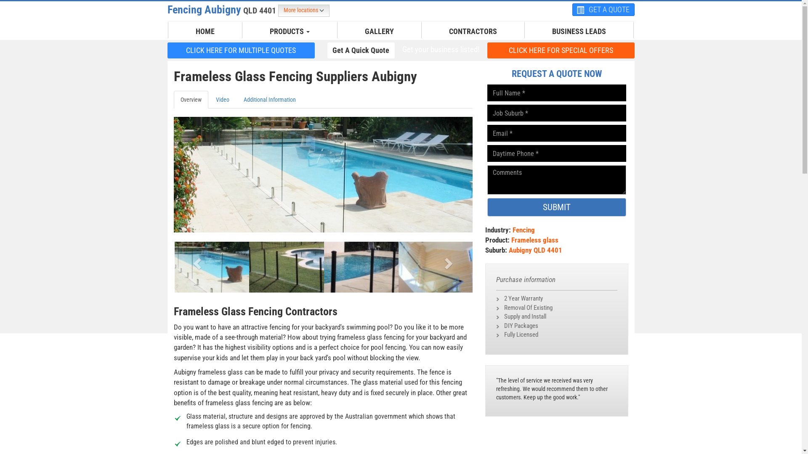  Describe the element at coordinates (603, 10) in the screenshot. I see `GET A QUOTE` at that location.